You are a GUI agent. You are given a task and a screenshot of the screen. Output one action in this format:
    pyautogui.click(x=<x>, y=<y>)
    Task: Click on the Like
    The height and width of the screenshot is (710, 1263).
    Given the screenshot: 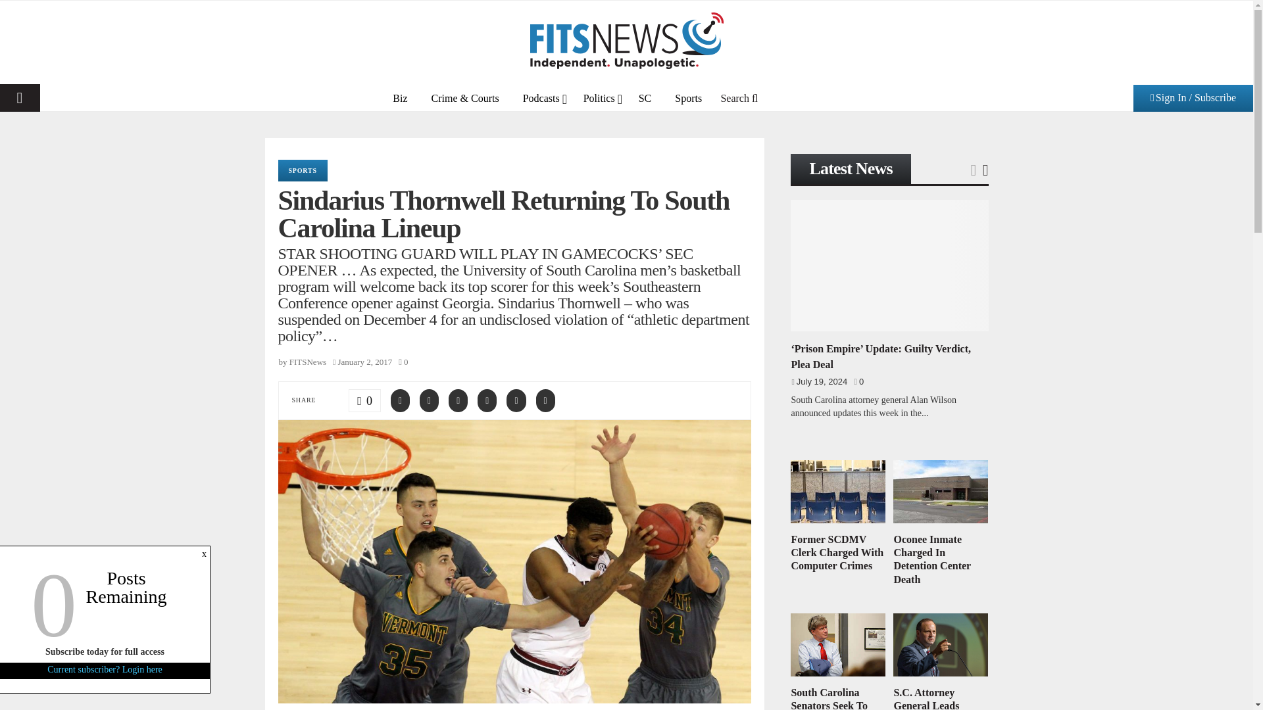 What is the action you would take?
    pyautogui.click(x=364, y=400)
    